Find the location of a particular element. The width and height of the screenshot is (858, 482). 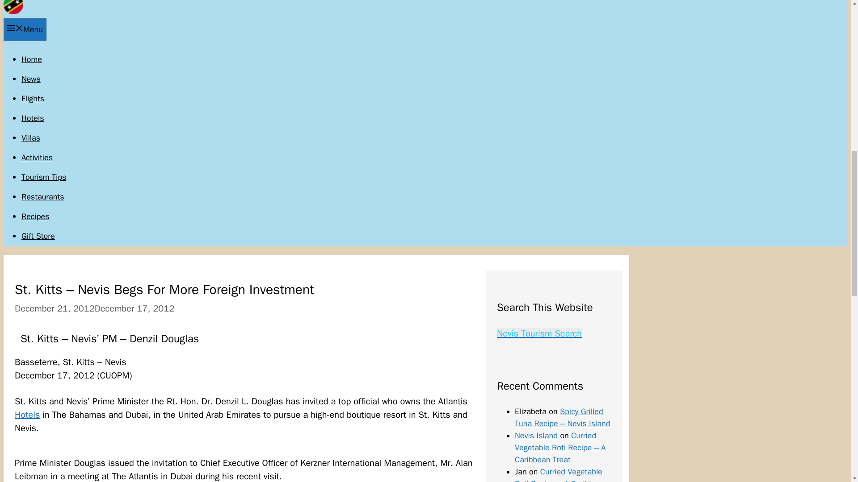

Home is located at coordinates (32, 59).